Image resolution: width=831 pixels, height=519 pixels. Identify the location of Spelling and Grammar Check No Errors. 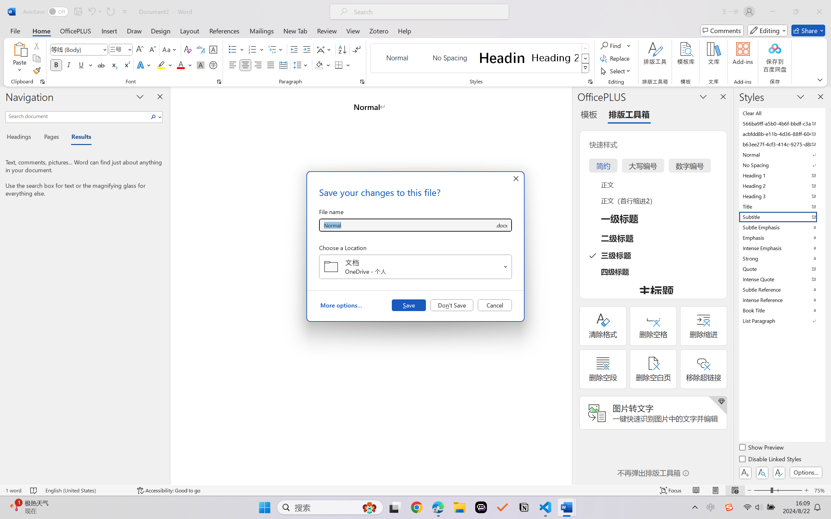
(34, 490).